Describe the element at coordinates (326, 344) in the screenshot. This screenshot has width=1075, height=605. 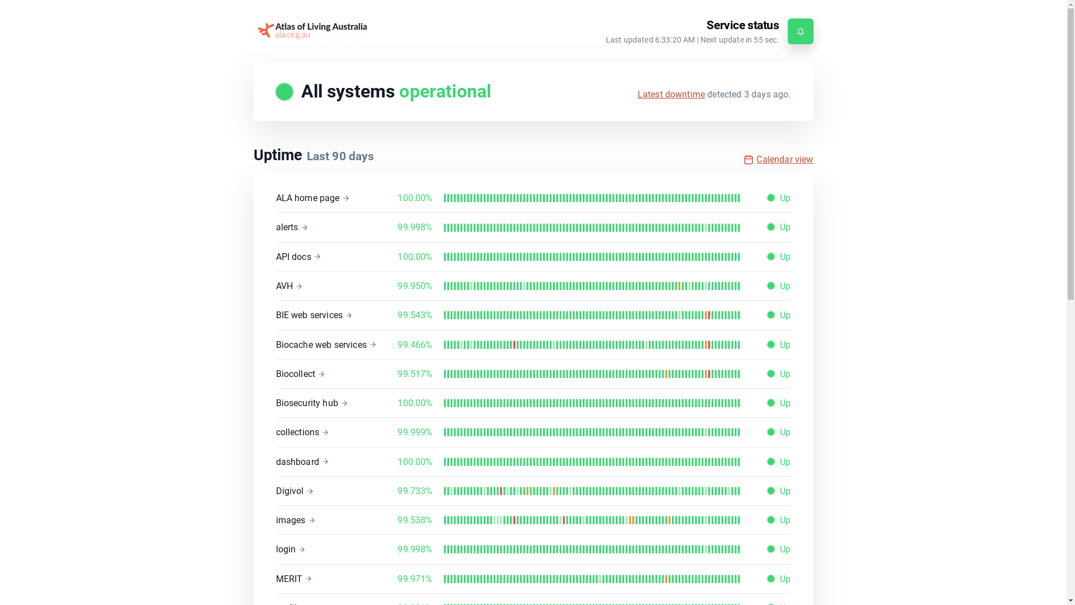
I see `Biocache web services` at that location.